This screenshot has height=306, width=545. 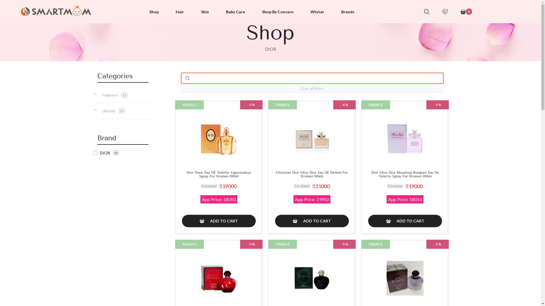 What do you see at coordinates (154, 12) in the screenshot?
I see `Shop` at bounding box center [154, 12].